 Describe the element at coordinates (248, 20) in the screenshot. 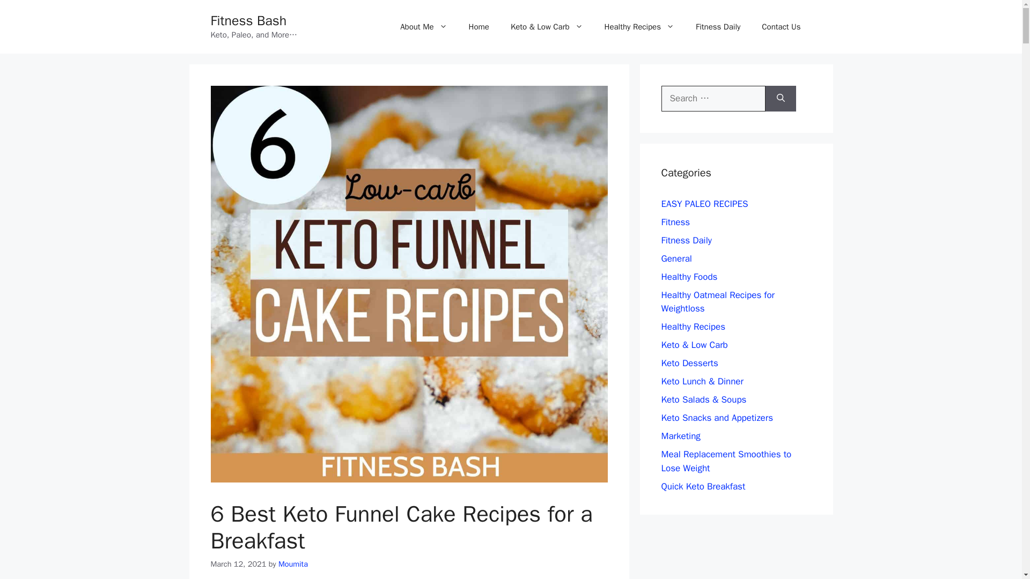

I see `Fitness Bash` at that location.